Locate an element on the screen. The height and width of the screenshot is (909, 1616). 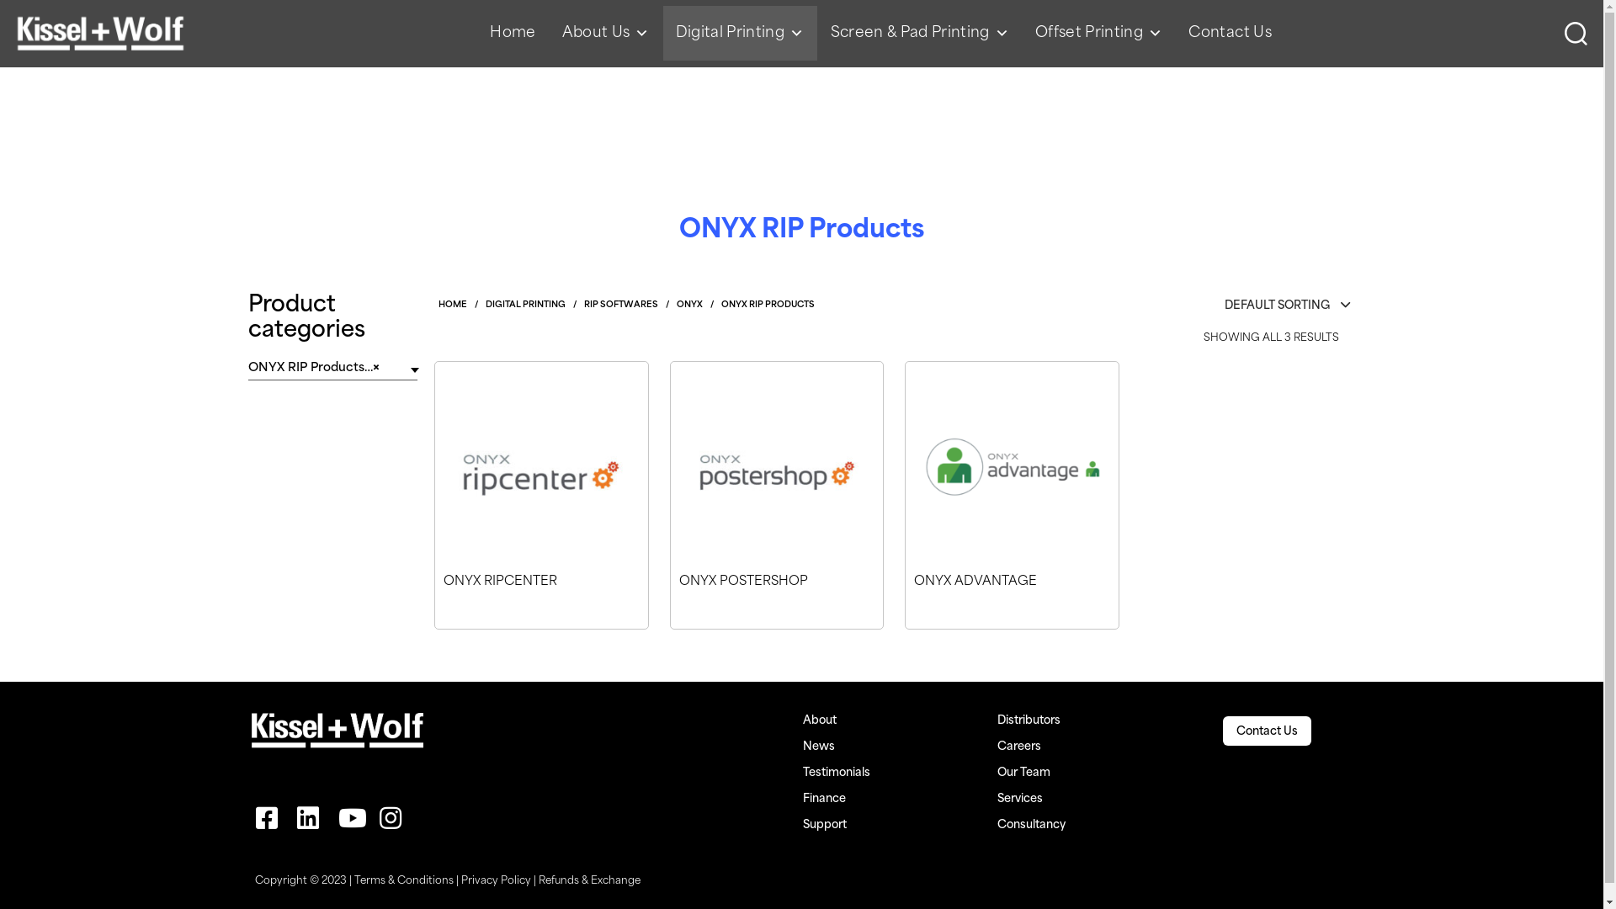
Refunds & Exchange is located at coordinates (589, 882).